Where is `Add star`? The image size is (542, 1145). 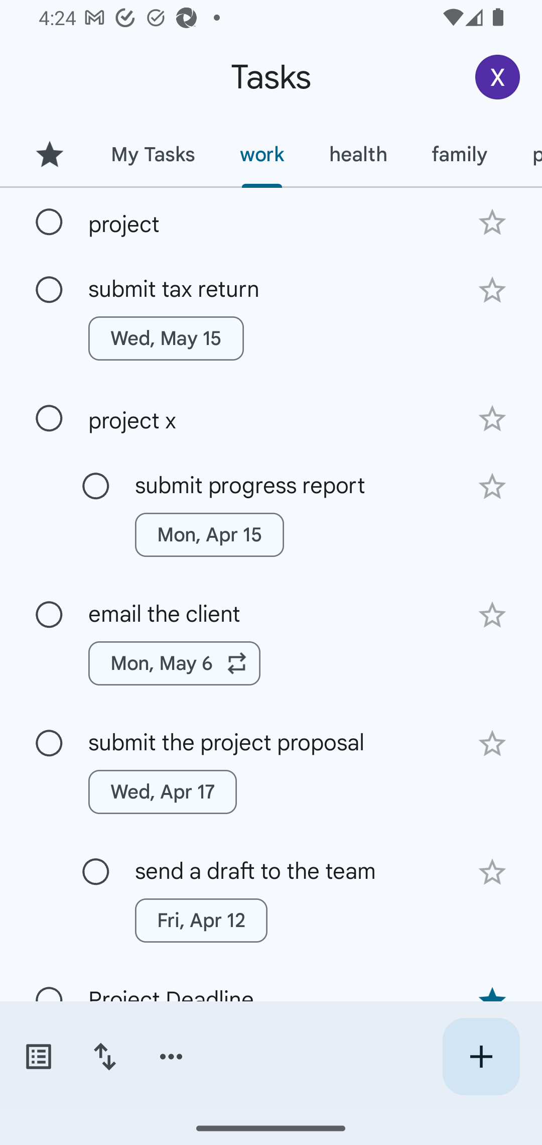
Add star is located at coordinates (492, 290).